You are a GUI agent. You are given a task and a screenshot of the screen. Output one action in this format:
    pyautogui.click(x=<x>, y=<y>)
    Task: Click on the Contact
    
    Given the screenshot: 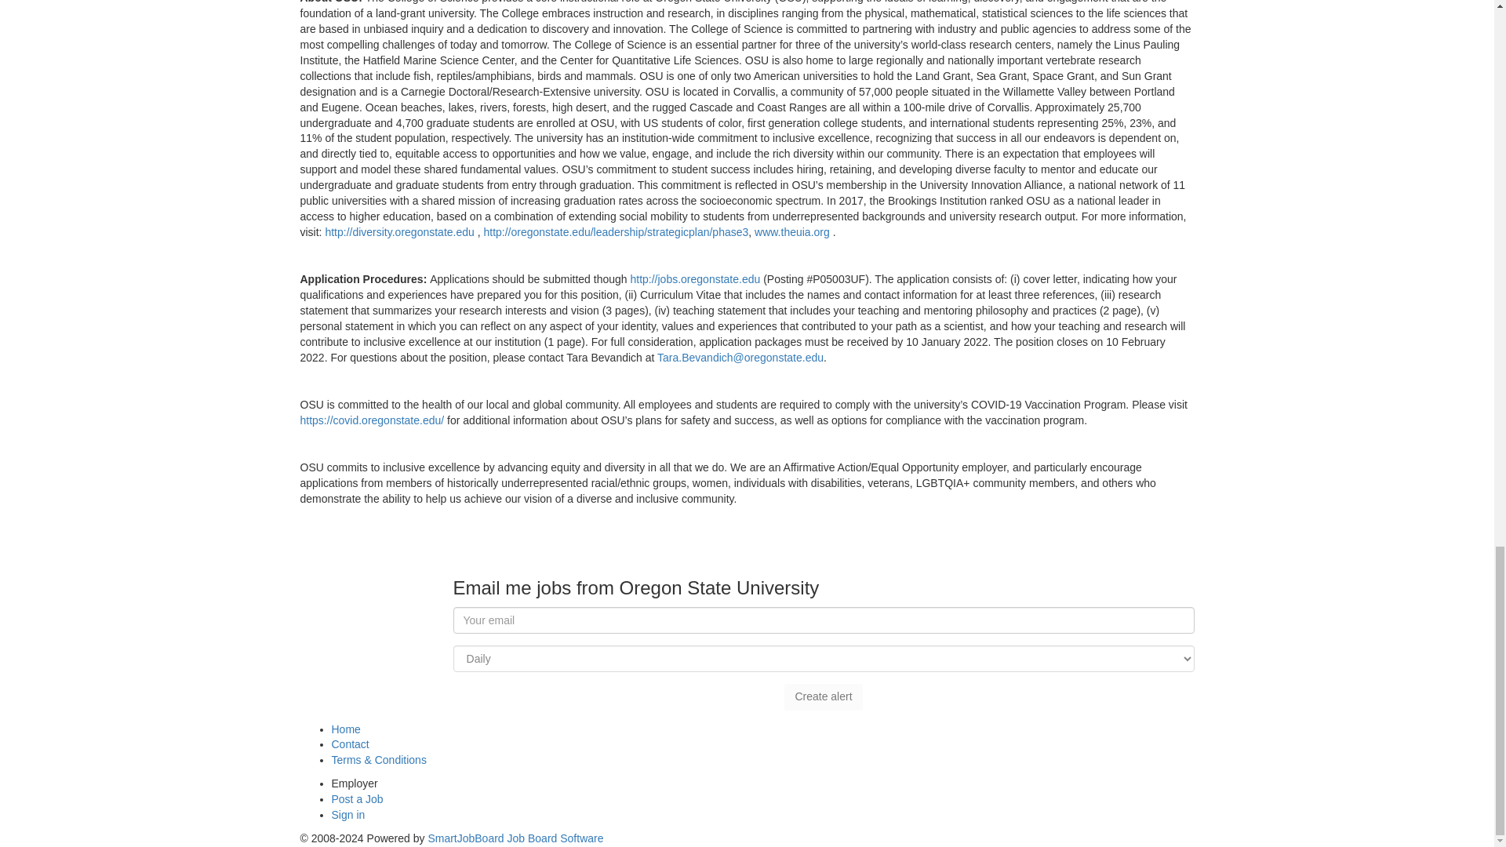 What is the action you would take?
    pyautogui.click(x=350, y=743)
    